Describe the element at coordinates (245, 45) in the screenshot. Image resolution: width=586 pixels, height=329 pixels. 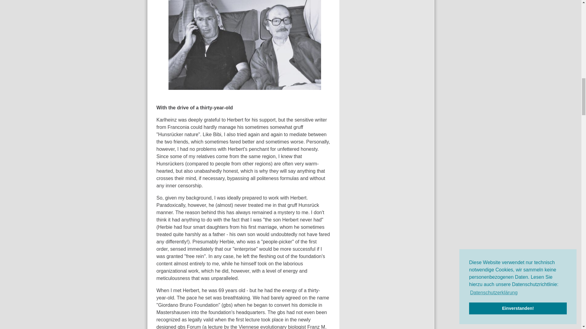
I see `Zugreise mit Karlheinz Deschner` at that location.